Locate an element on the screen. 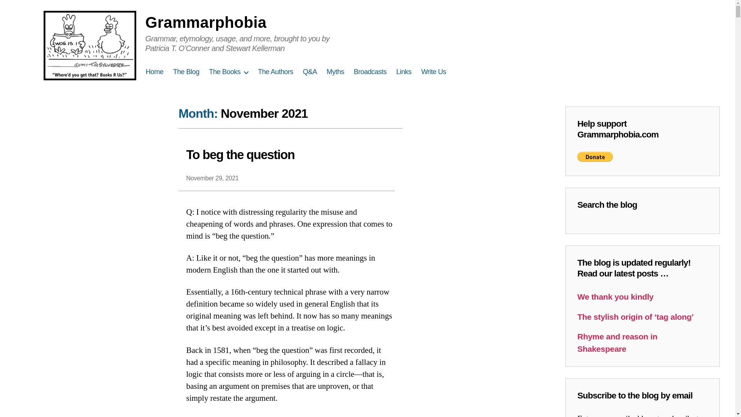 Image resolution: width=741 pixels, height=417 pixels. Myths is located at coordinates (335, 72).